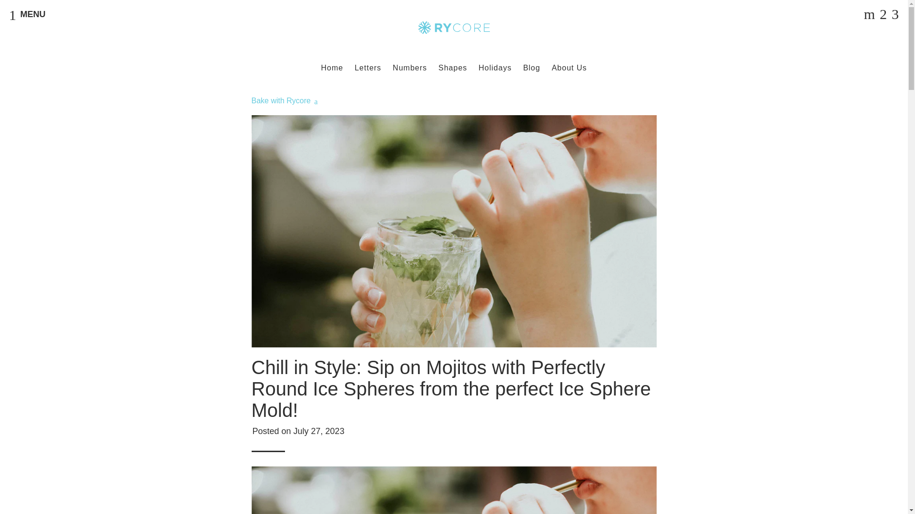 The height and width of the screenshot is (514, 915). What do you see at coordinates (368, 68) in the screenshot?
I see `Letters` at bounding box center [368, 68].